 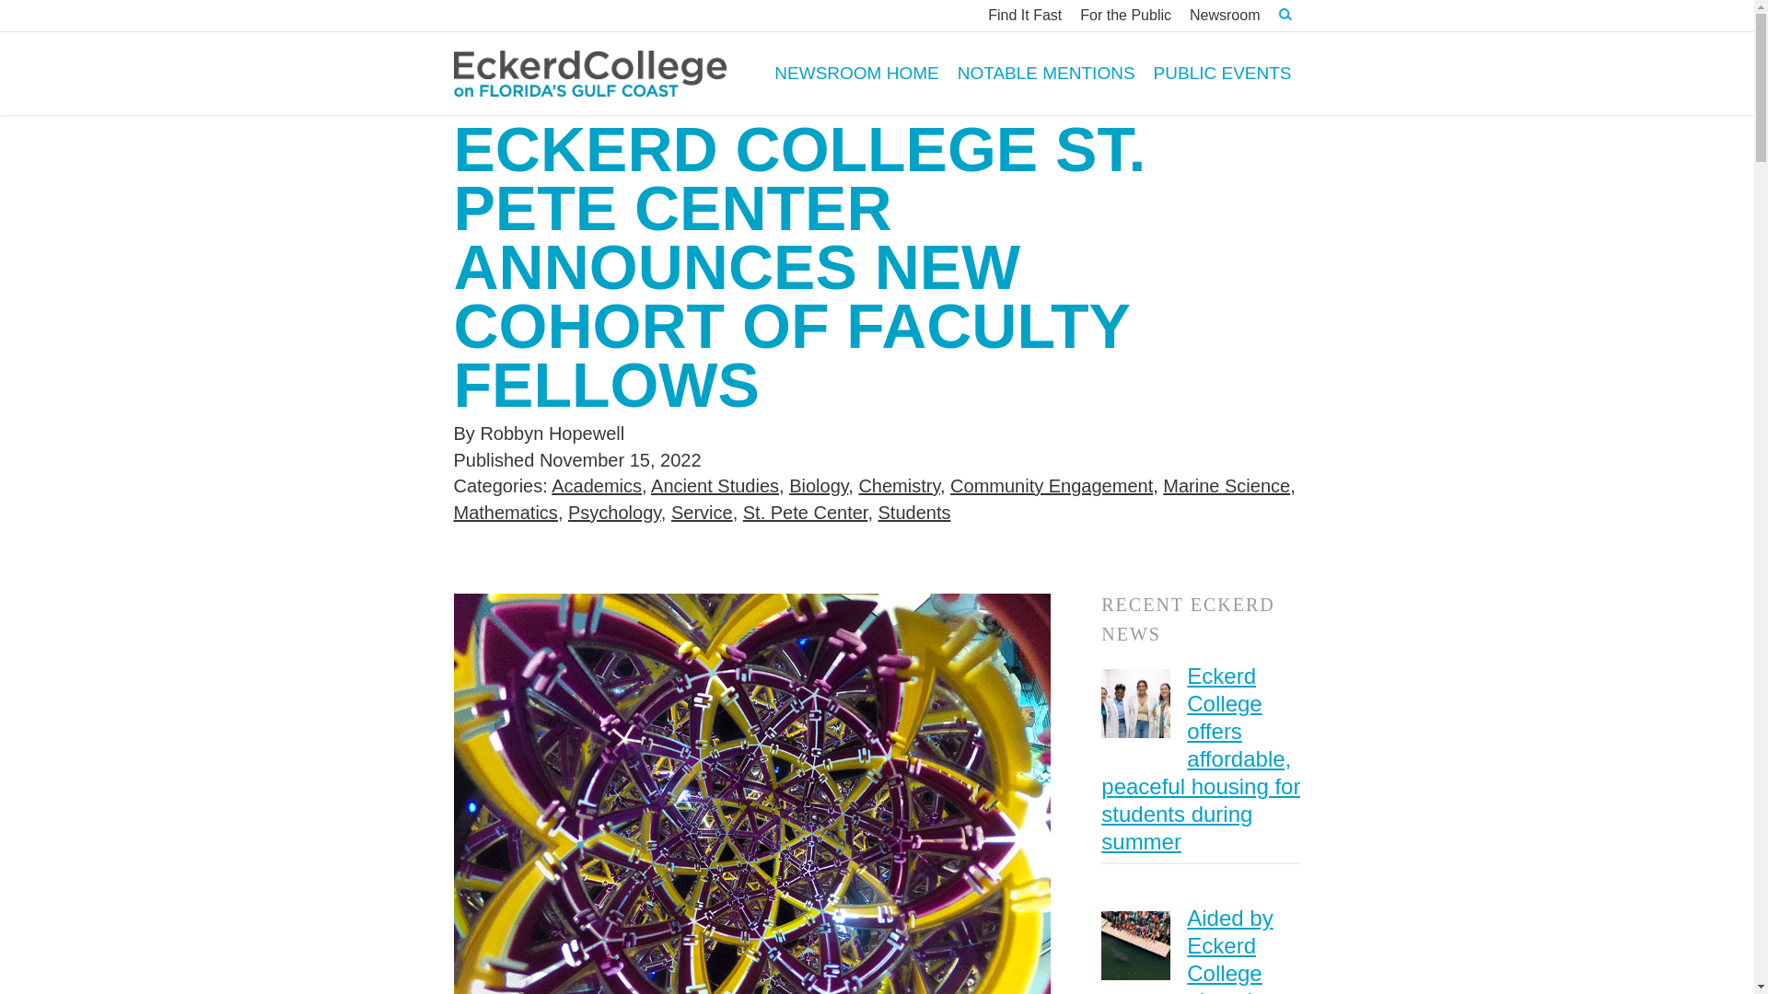 I want to click on For the Public, so click(x=1125, y=15).